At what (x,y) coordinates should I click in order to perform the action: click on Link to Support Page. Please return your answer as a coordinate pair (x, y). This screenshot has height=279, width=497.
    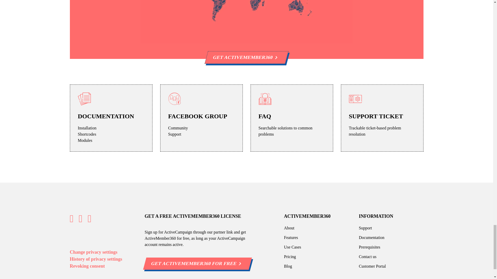
    Looking at the image, I should click on (365, 228).